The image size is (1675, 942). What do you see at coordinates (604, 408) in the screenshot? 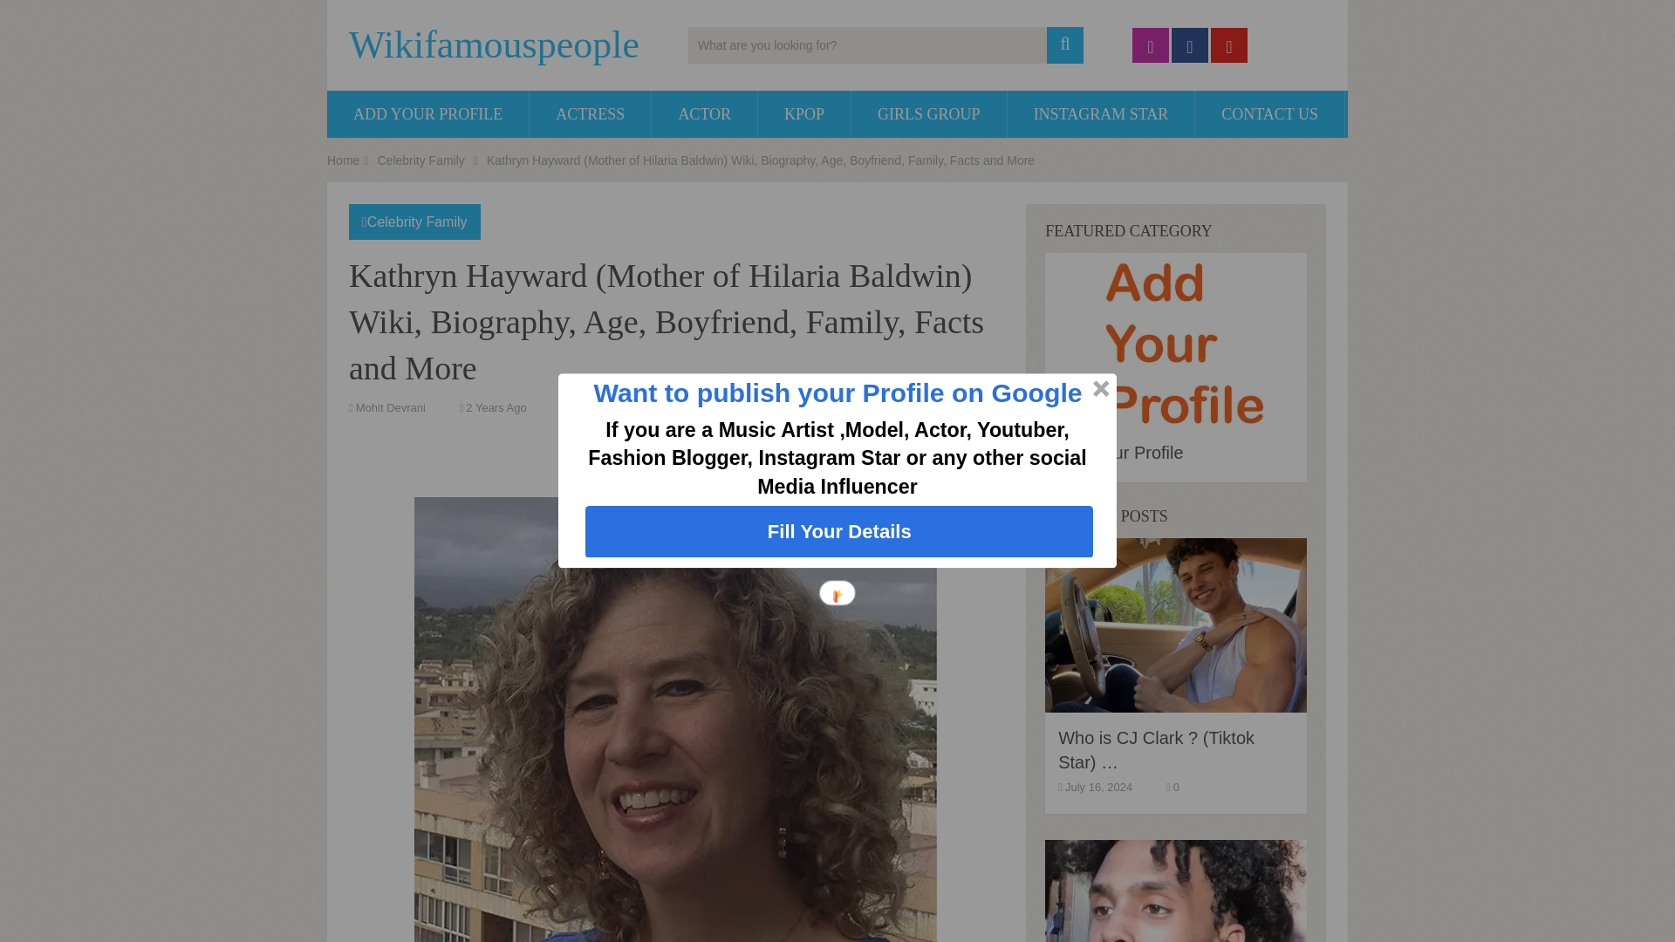
I see `No Comments` at bounding box center [604, 408].